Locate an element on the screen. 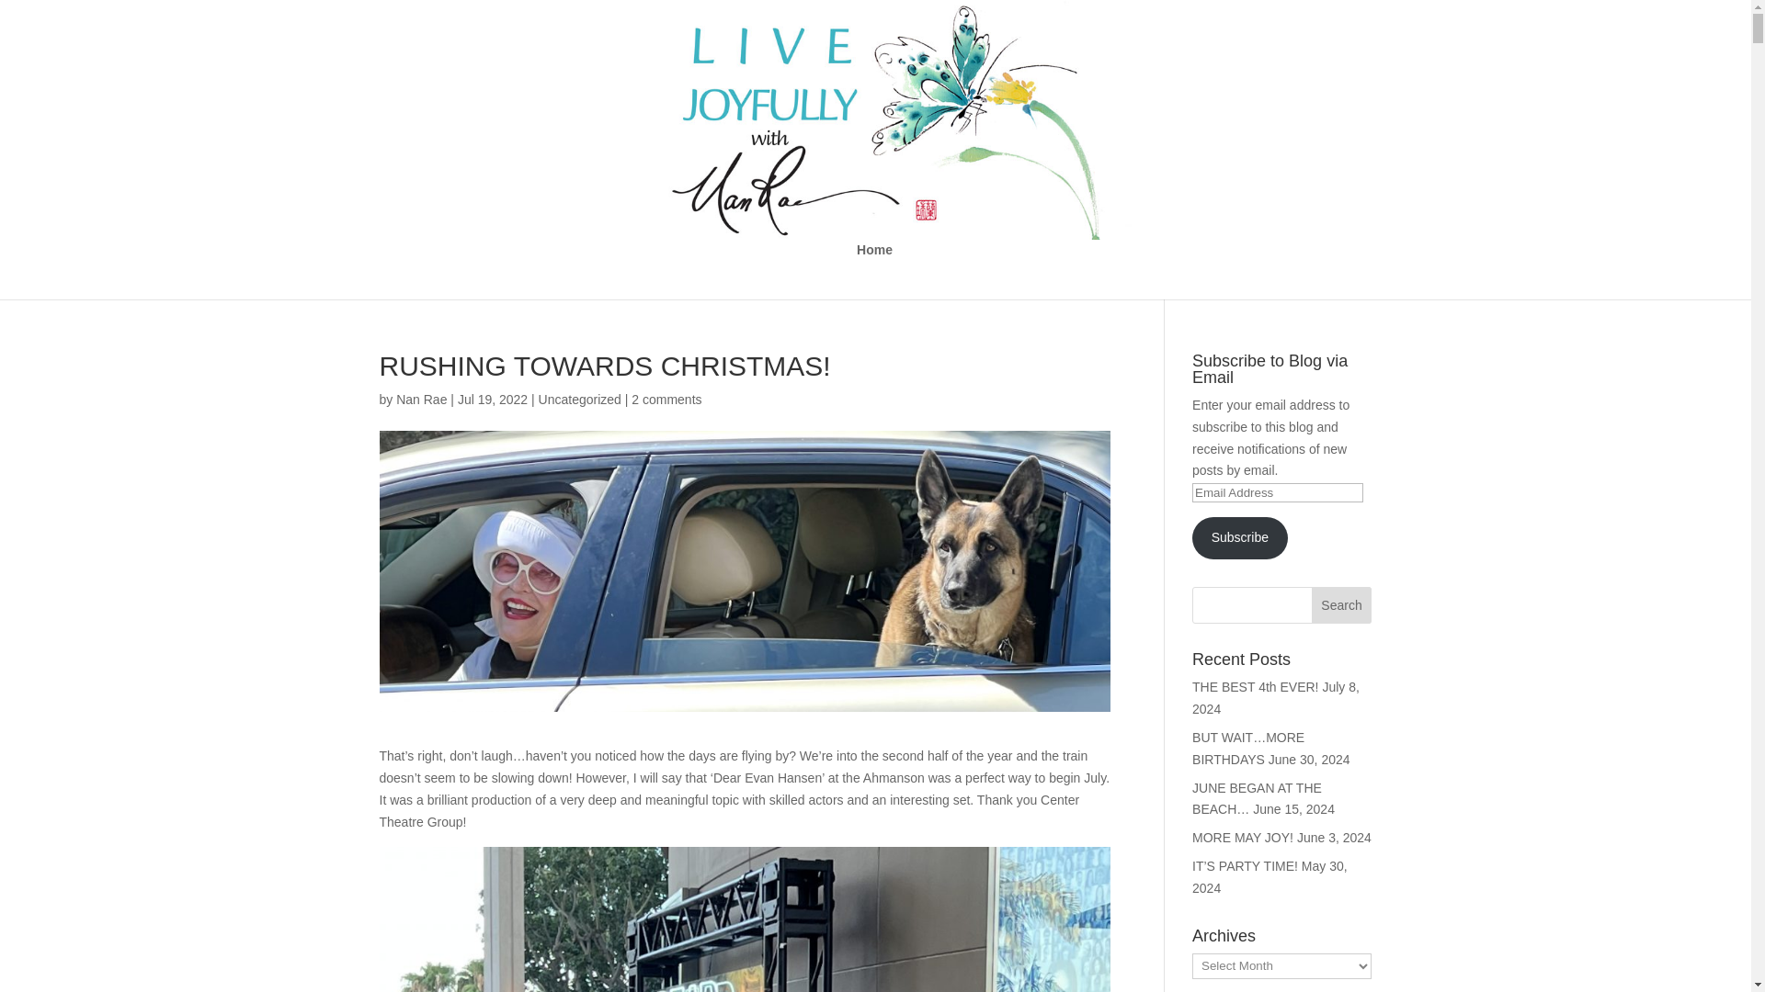 Image resolution: width=1765 pixels, height=992 pixels. Subscribe is located at coordinates (1240, 538).